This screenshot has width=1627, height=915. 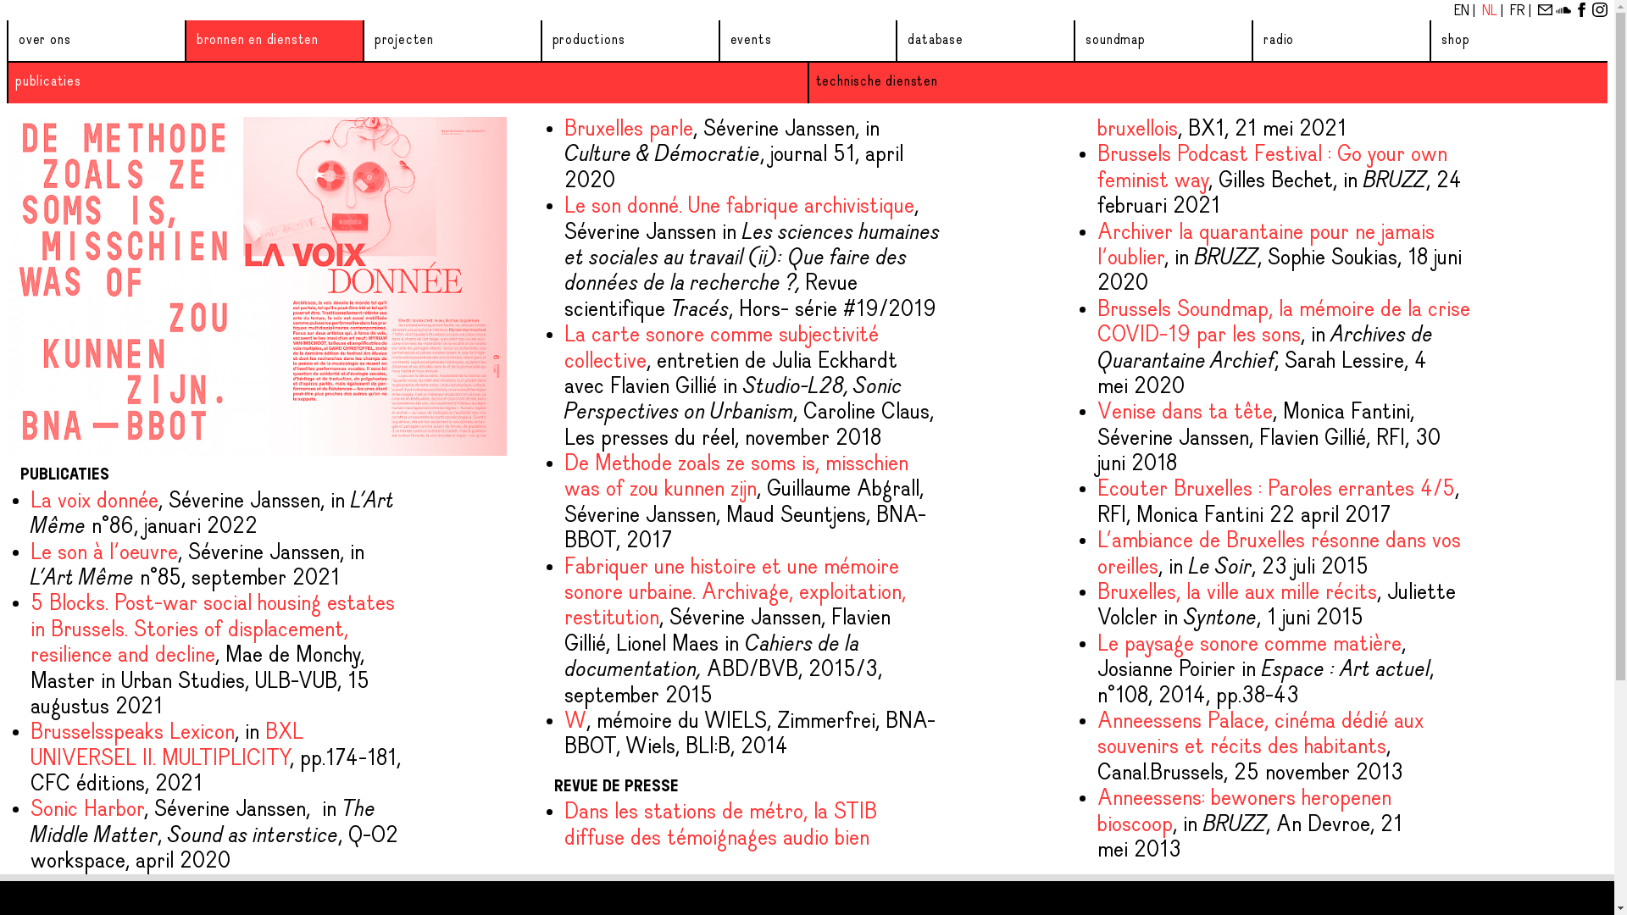 I want to click on FR, so click(x=1519, y=12).